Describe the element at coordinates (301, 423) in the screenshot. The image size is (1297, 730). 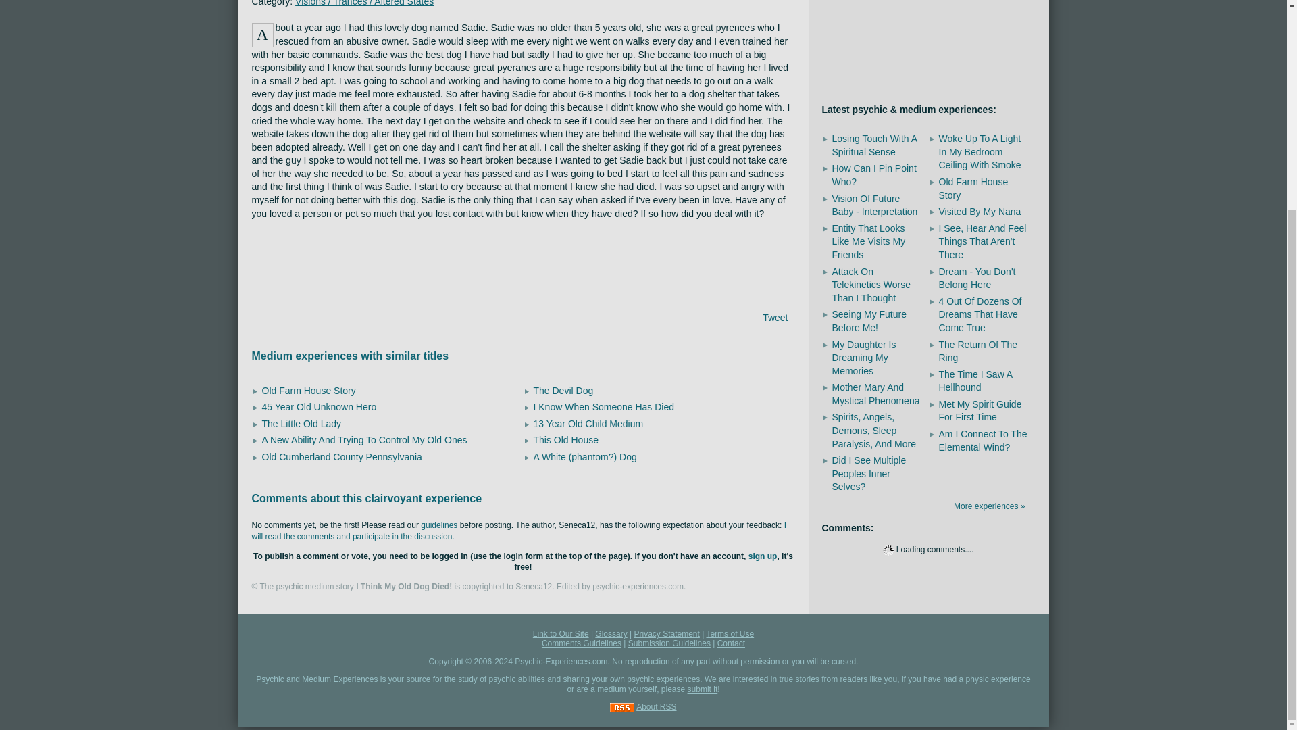
I see `The Little Old Lady` at that location.